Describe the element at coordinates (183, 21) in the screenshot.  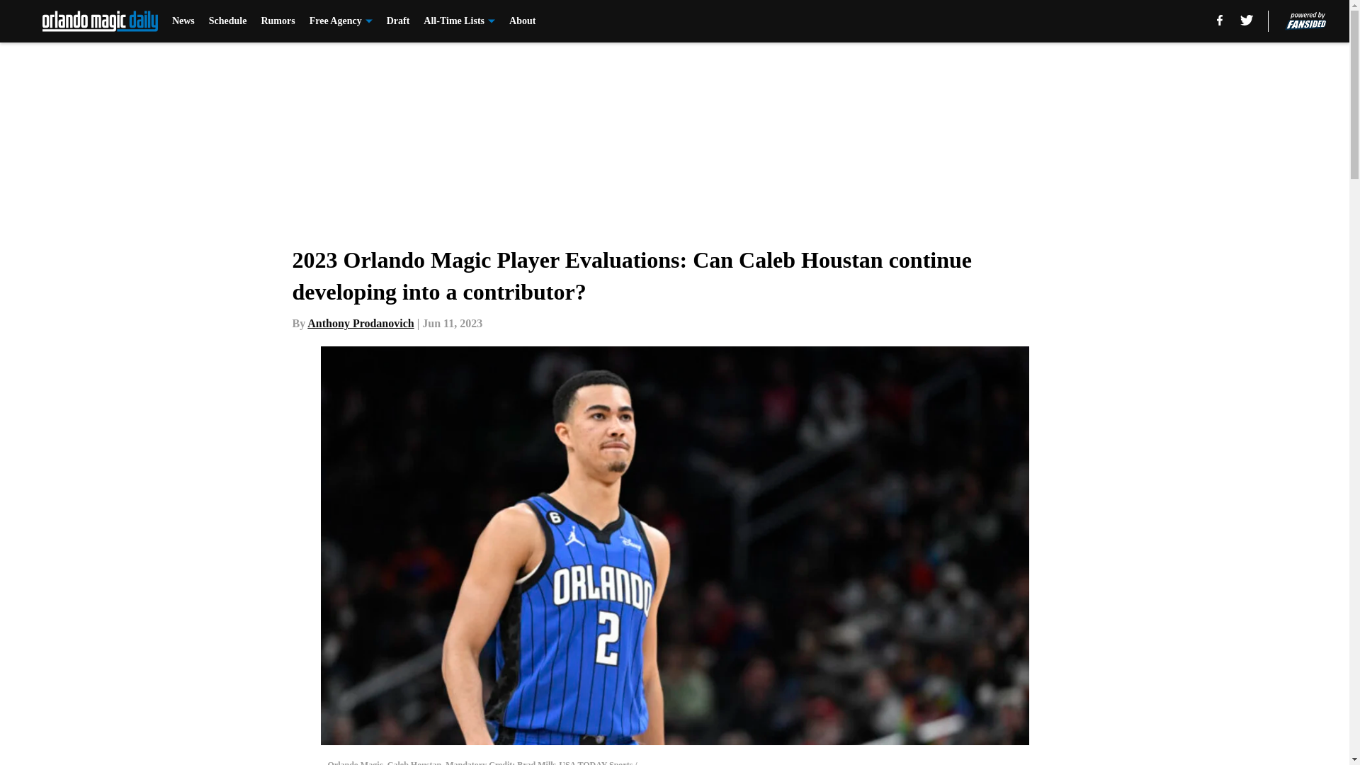
I see `News` at that location.